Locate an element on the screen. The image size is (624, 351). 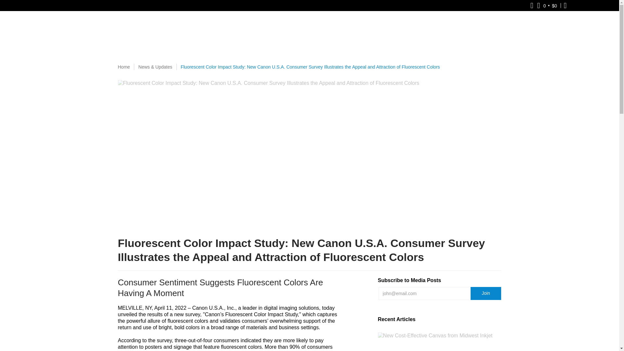
Join is located at coordinates (486, 293).